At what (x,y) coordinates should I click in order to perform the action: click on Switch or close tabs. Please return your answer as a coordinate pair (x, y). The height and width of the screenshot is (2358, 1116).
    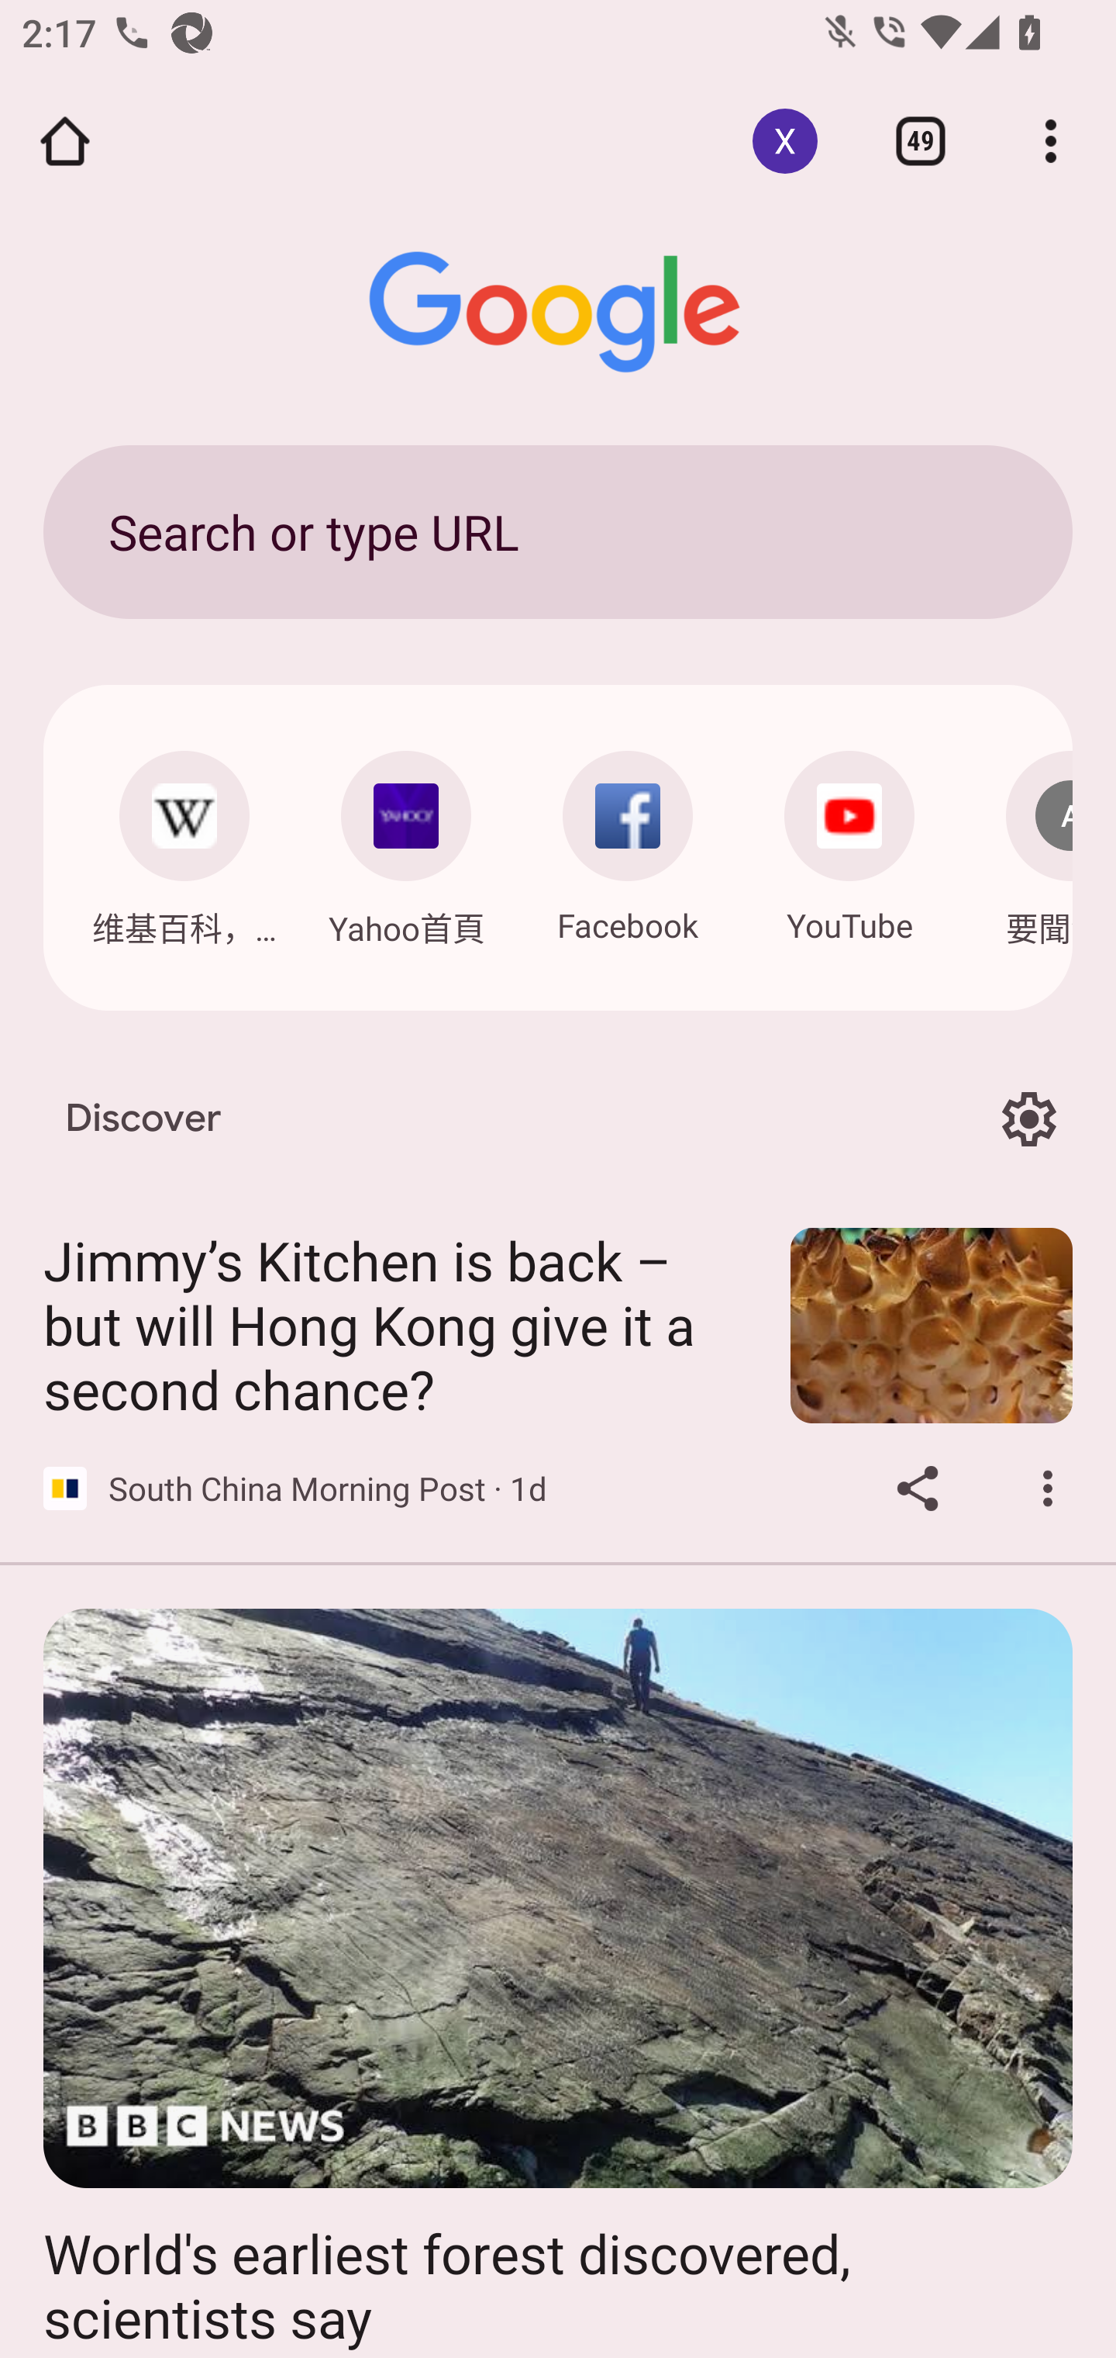
    Looking at the image, I should click on (921, 141).